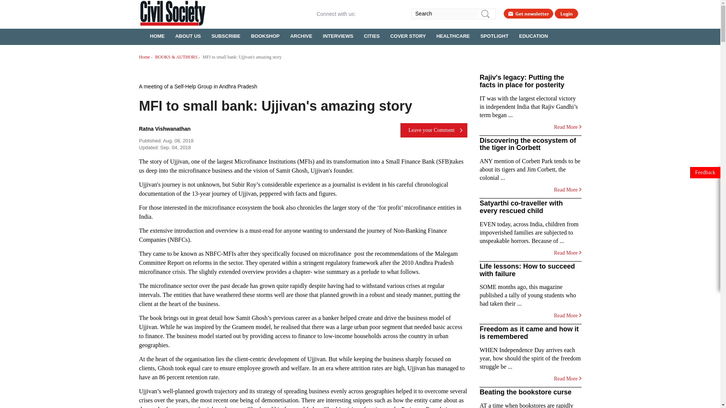  I want to click on ABOUT US, so click(188, 36).